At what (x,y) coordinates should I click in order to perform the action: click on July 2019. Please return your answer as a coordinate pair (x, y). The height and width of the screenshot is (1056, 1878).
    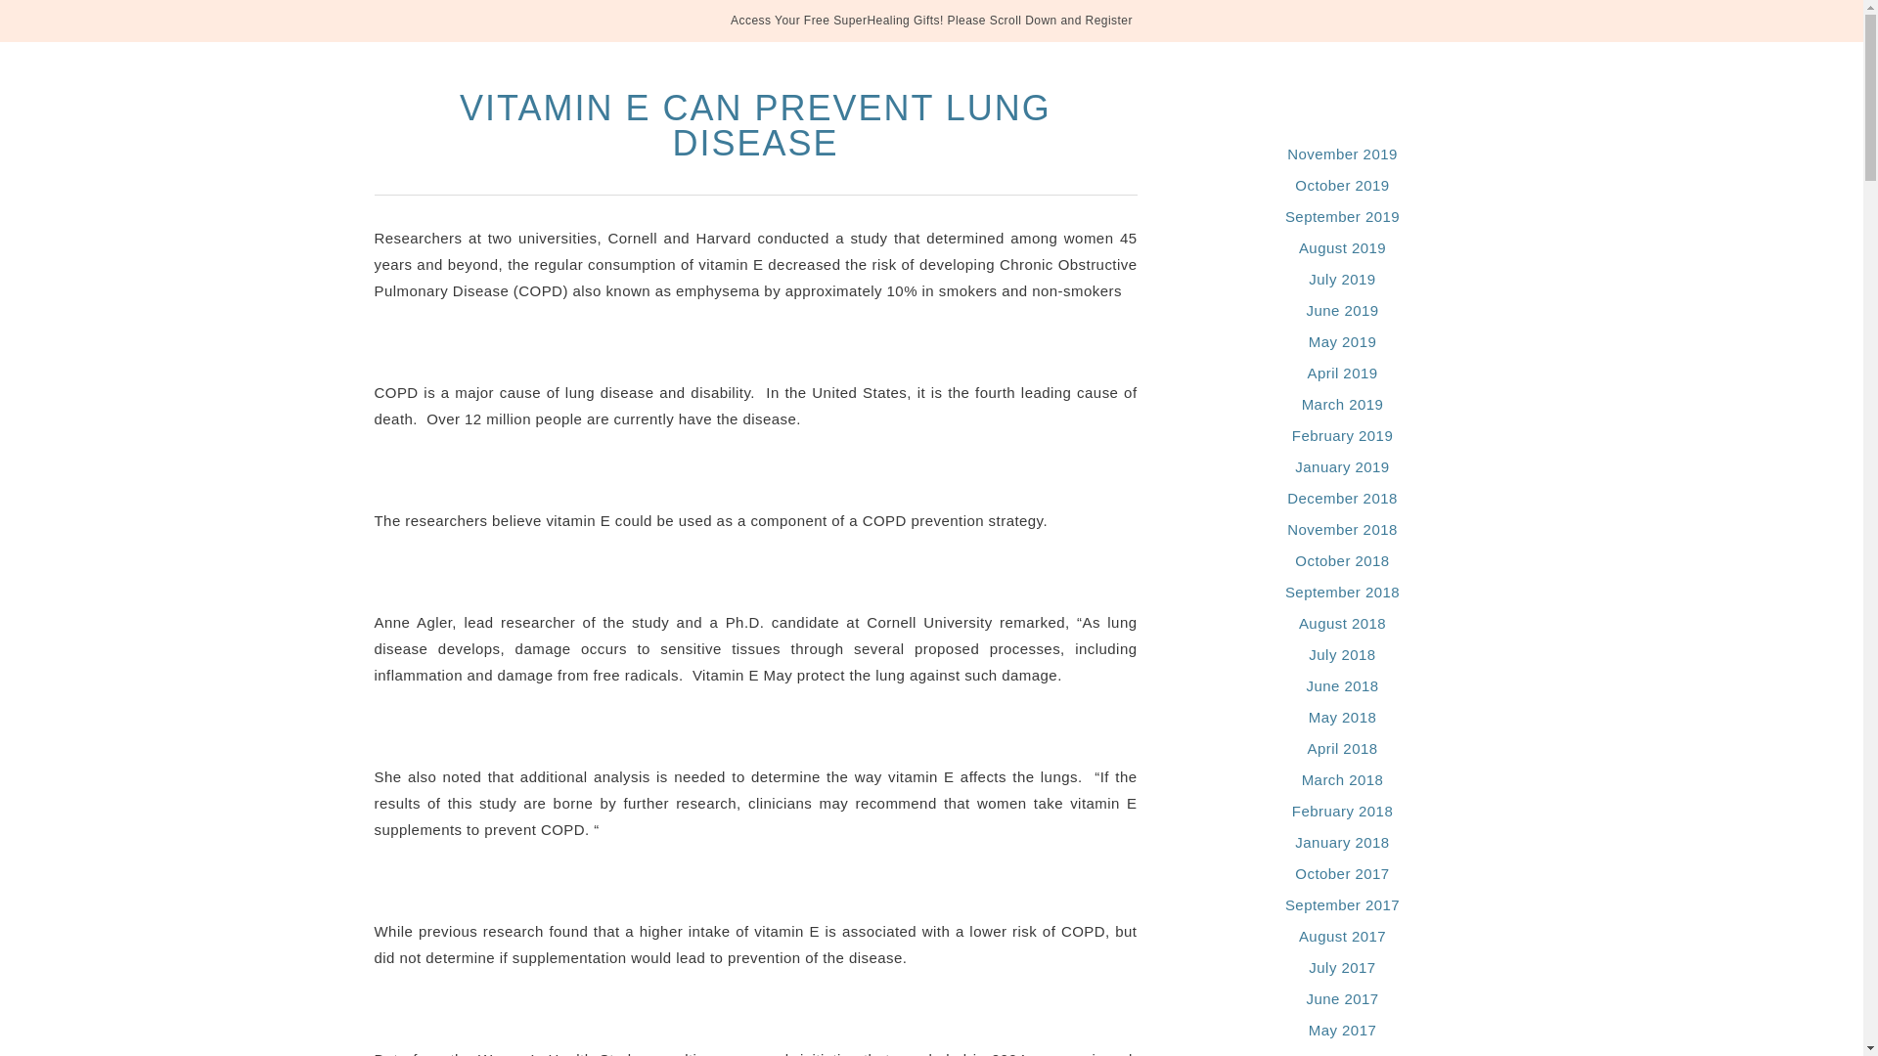
    Looking at the image, I should click on (1342, 278).